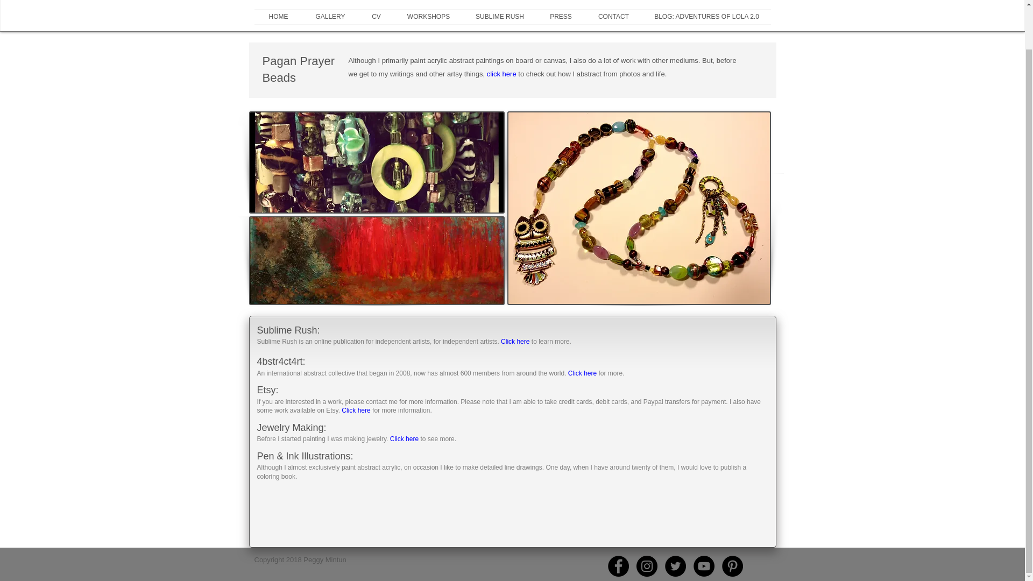 This screenshot has width=1033, height=581. Describe the element at coordinates (330, 17) in the screenshot. I see `GALLERY` at that location.